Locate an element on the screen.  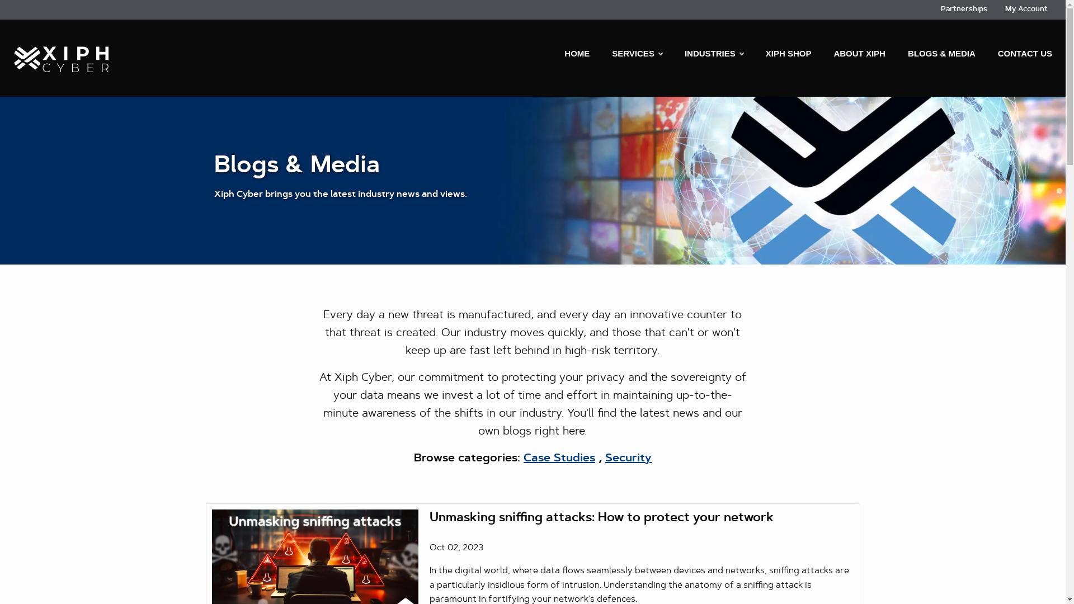
Security is located at coordinates (629, 459).